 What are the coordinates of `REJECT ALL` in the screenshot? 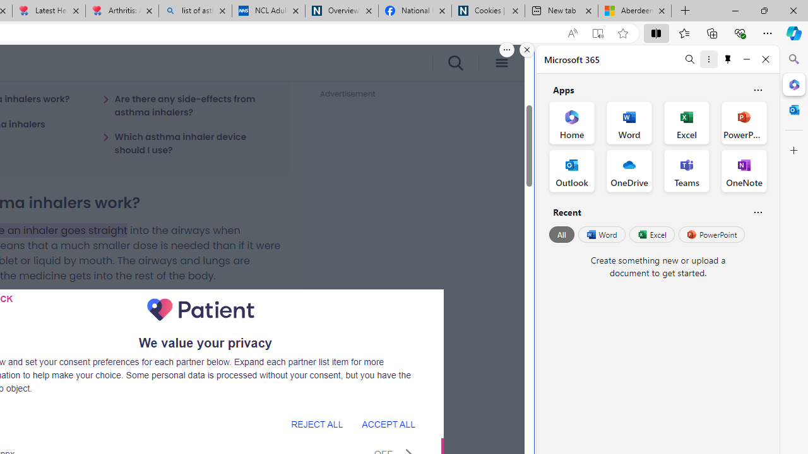 It's located at (317, 424).